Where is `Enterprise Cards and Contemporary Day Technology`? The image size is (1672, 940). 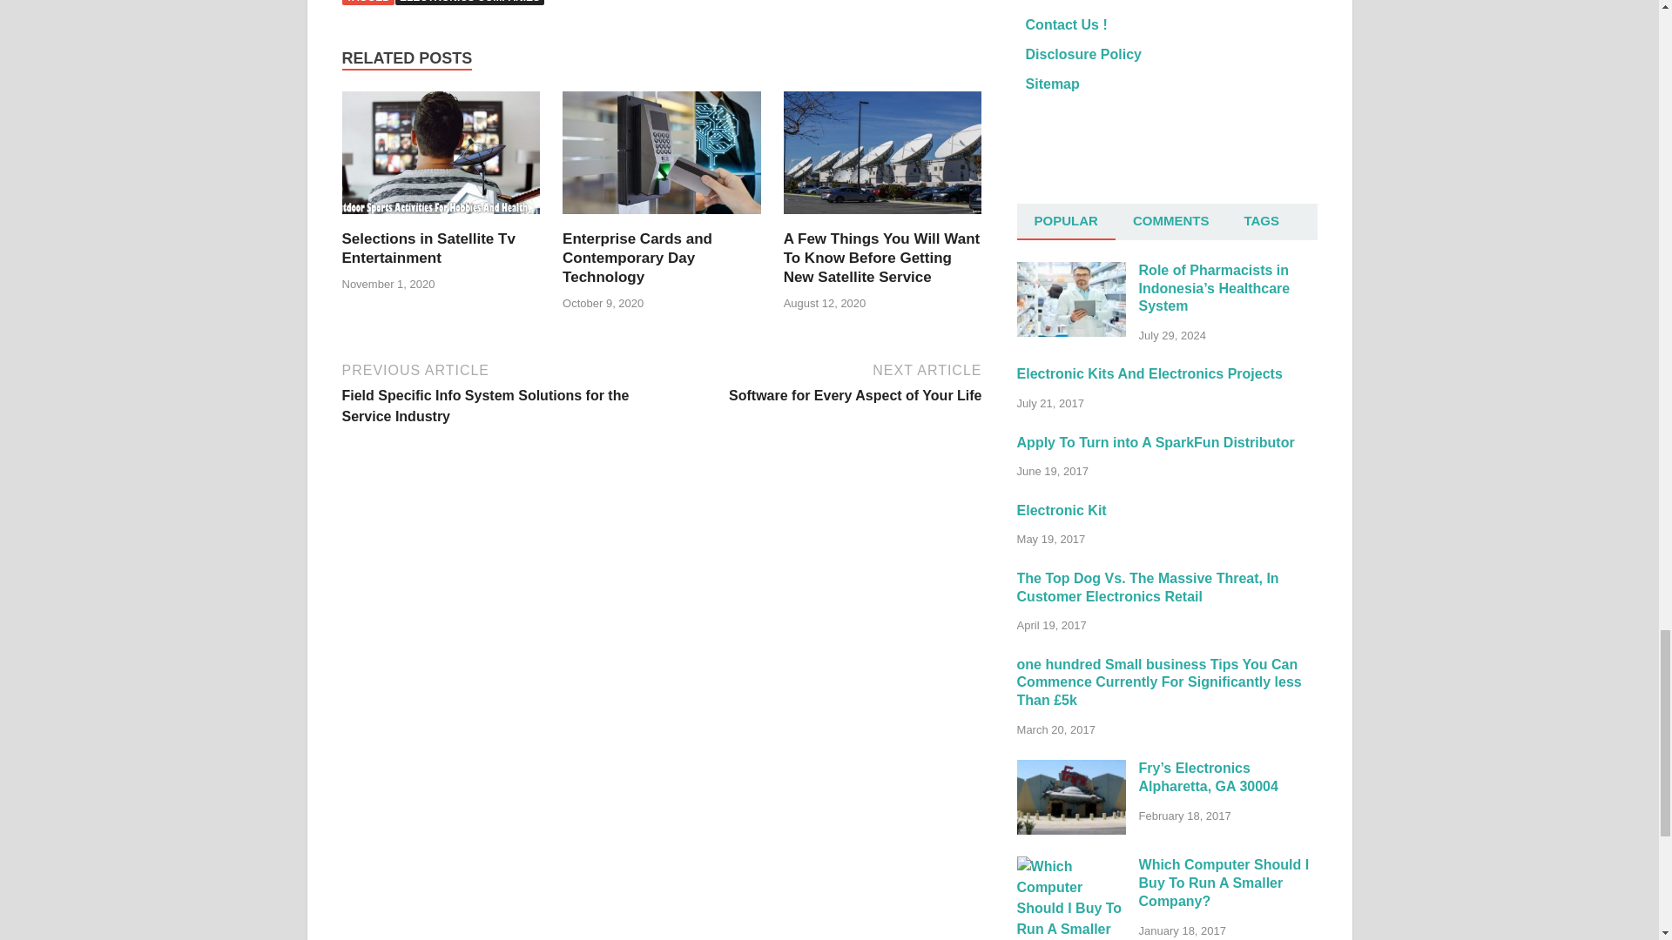
Enterprise Cards and Contemporary Day Technology is located at coordinates (661, 219).